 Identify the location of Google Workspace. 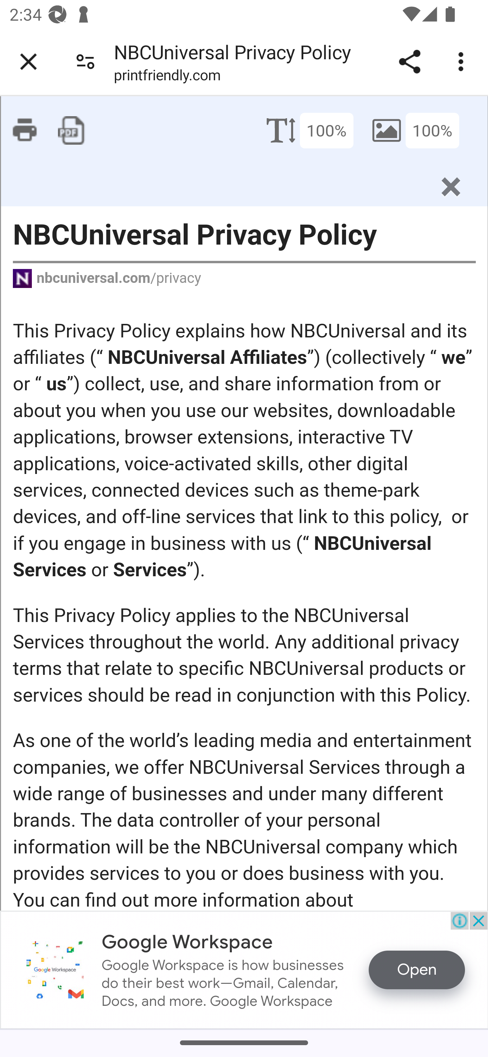
(55, 970).